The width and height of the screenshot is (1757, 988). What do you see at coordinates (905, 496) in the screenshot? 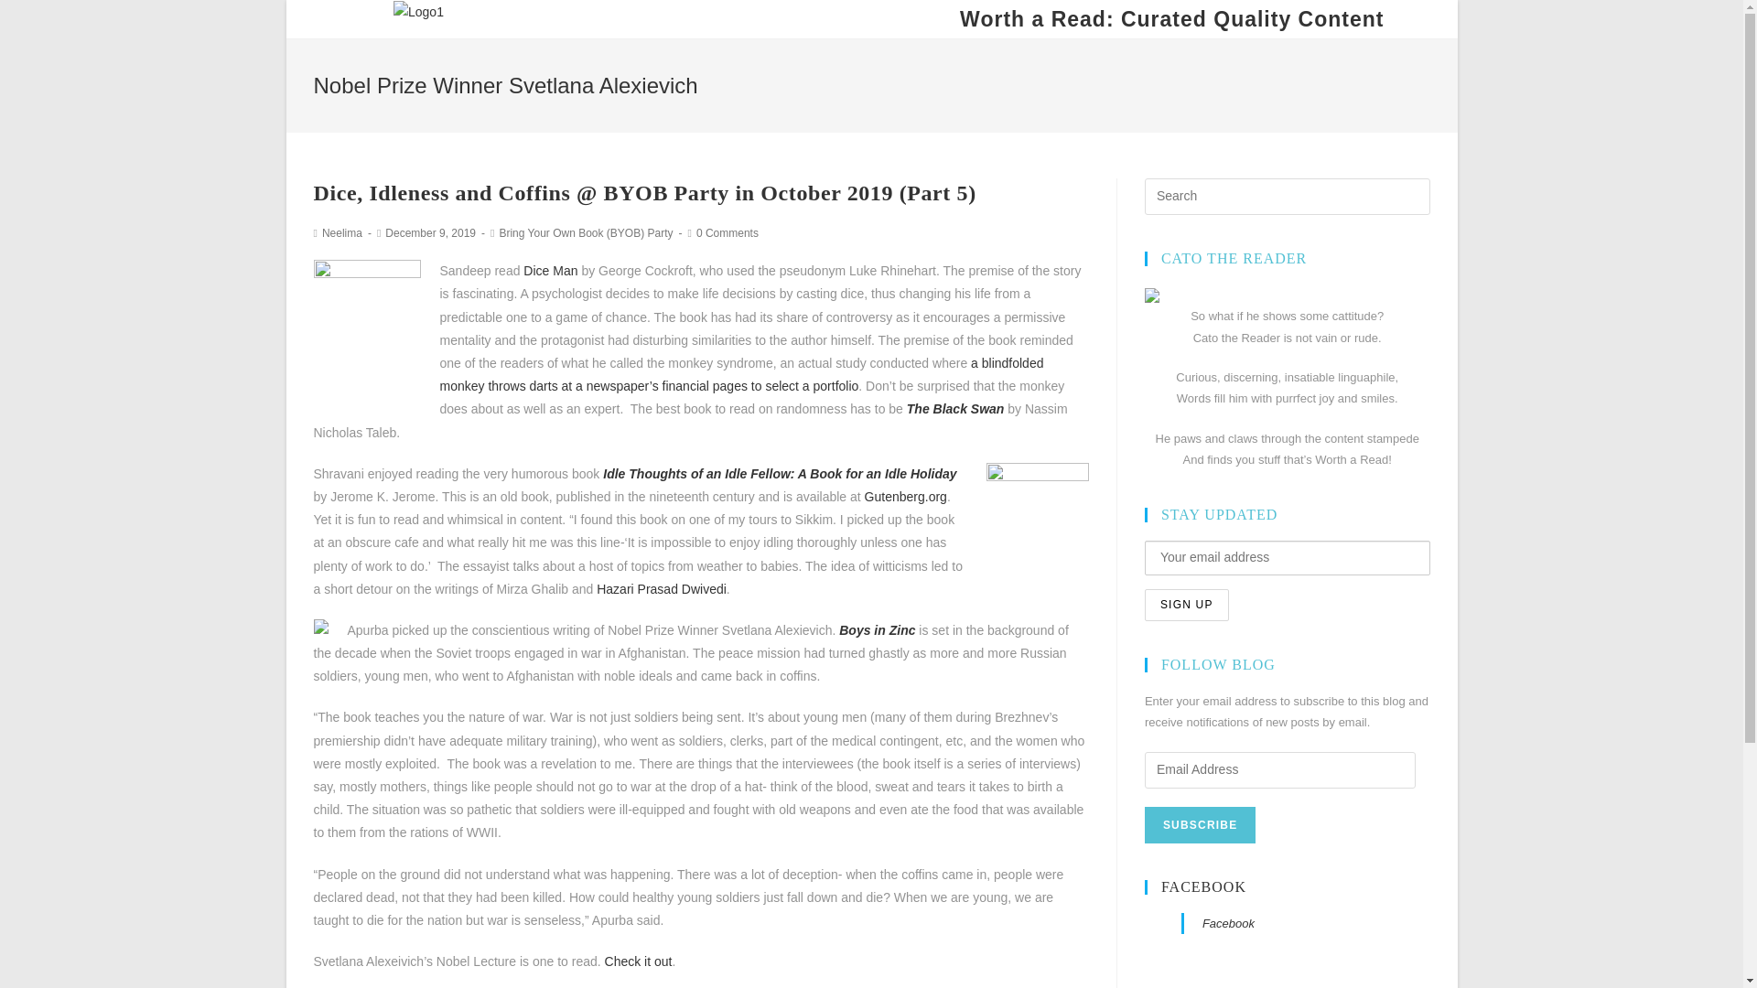
I see `Gutenberg.org` at bounding box center [905, 496].